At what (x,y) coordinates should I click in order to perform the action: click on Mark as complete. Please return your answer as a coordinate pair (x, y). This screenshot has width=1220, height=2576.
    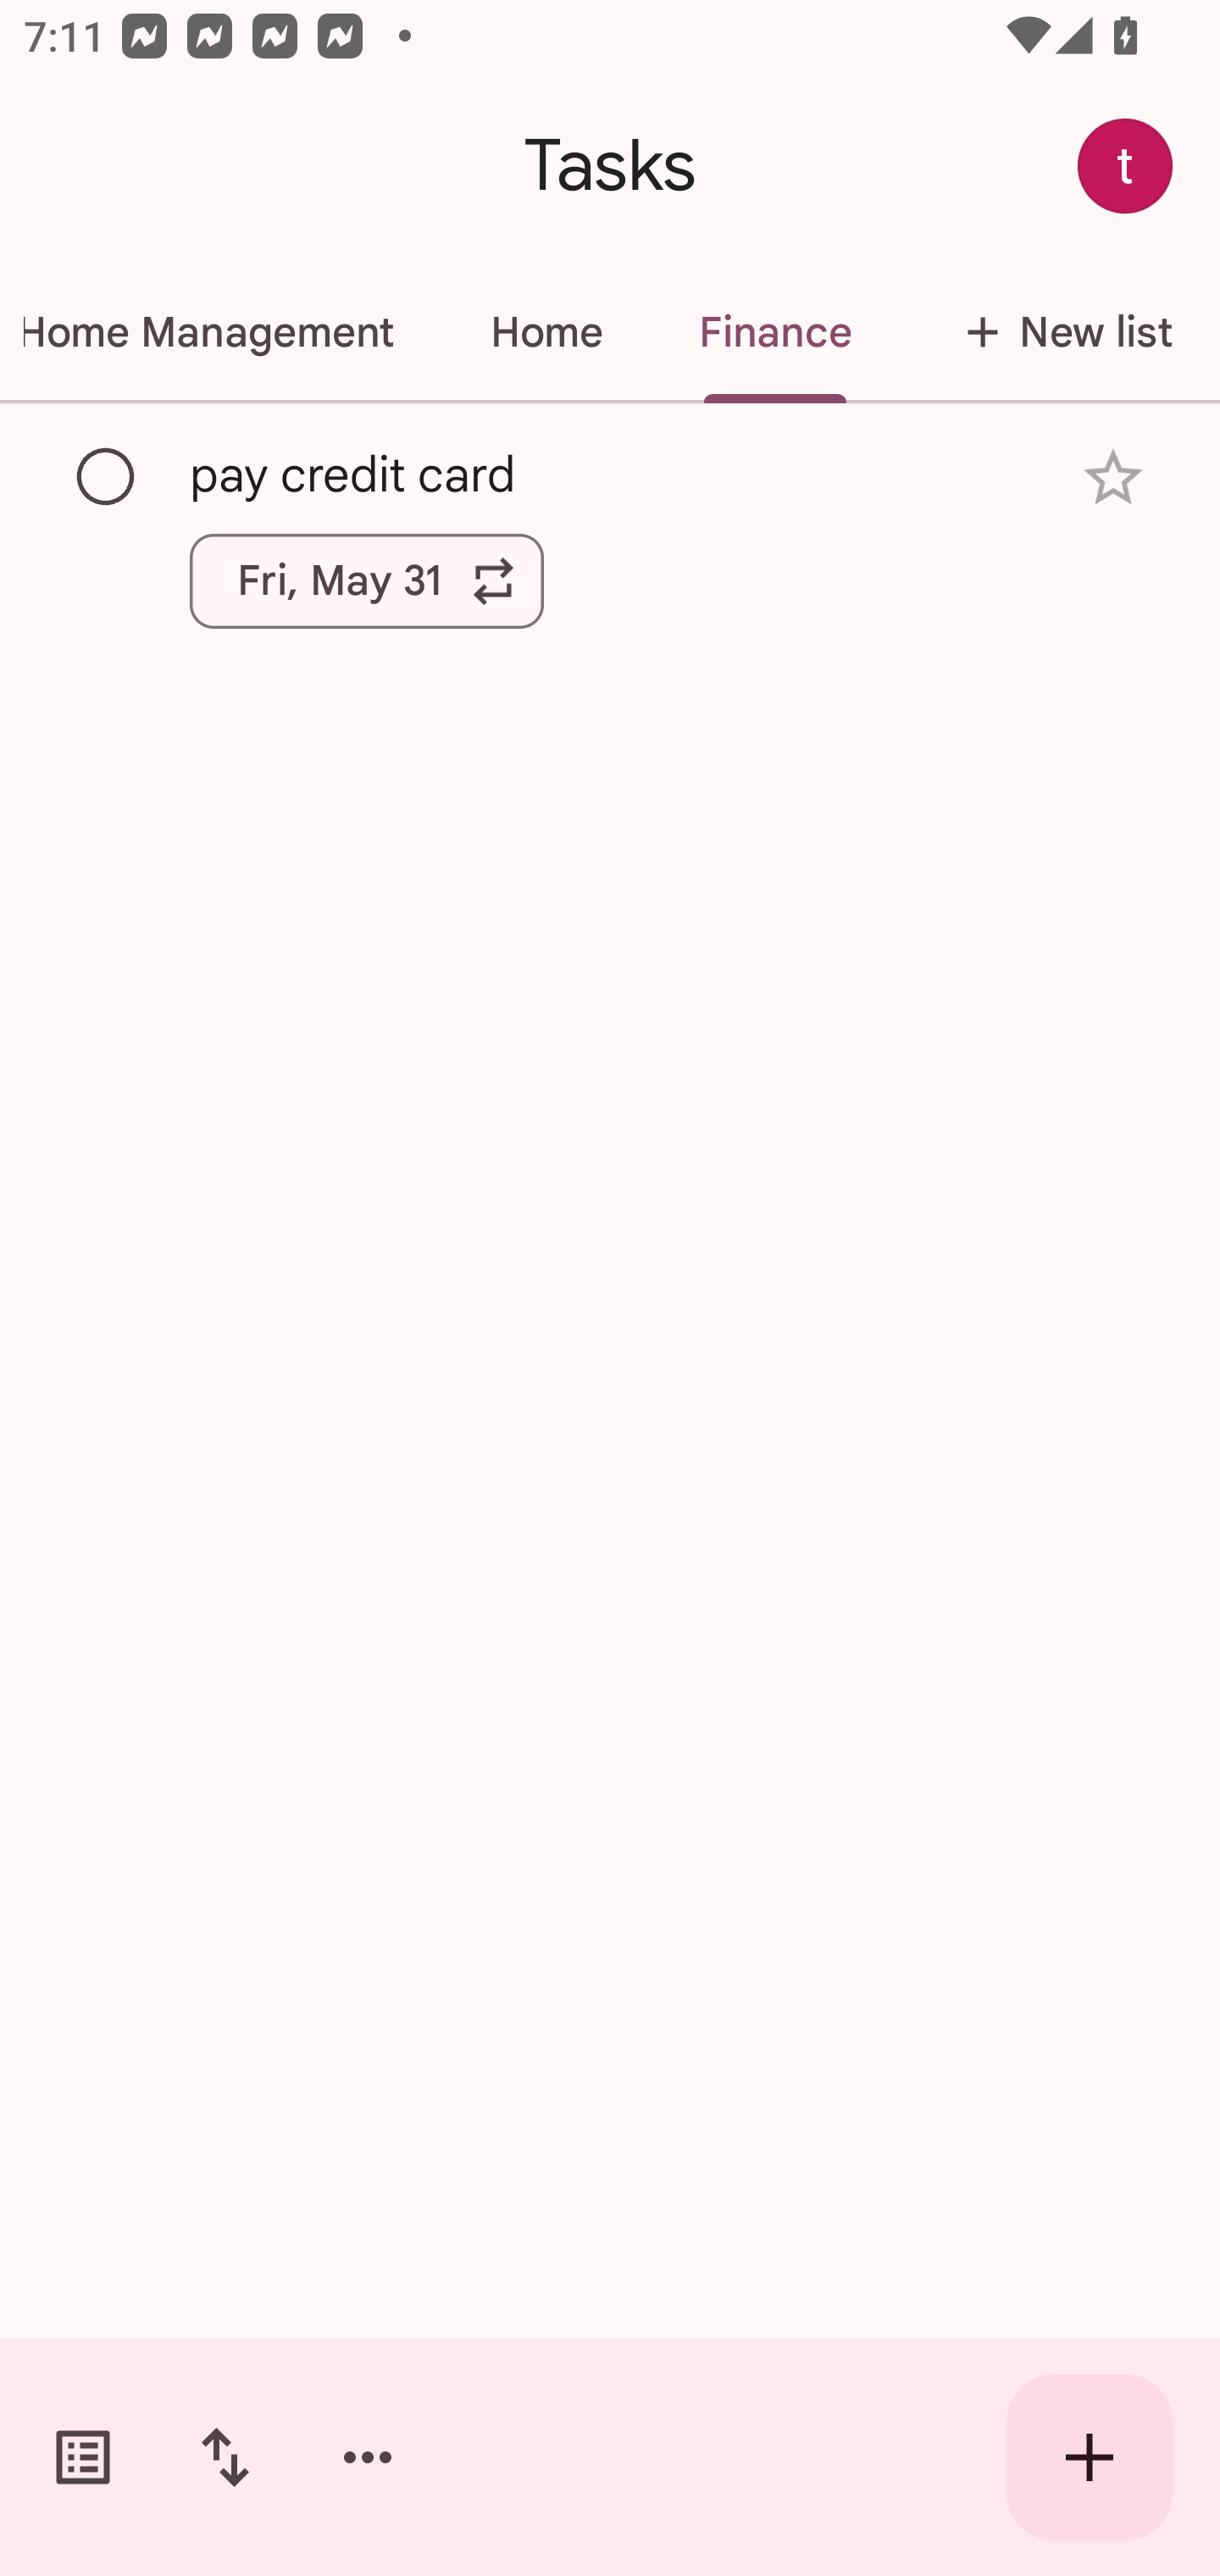
    Looking at the image, I should click on (107, 477).